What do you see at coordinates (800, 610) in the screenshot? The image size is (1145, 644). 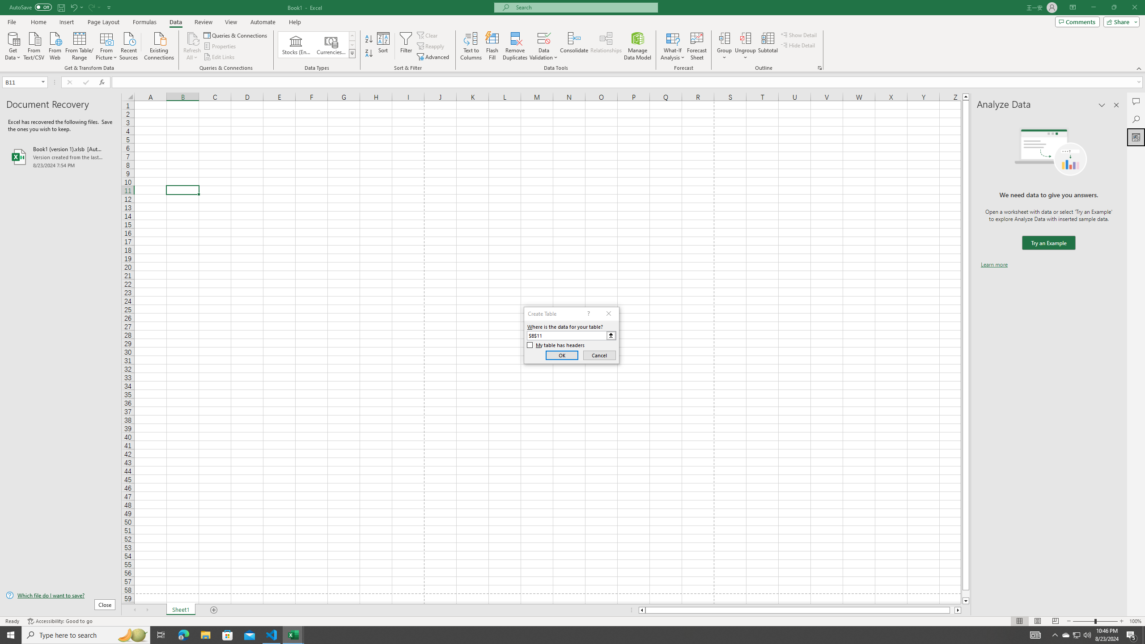 I see `Class: NetUIScrollBar` at bounding box center [800, 610].